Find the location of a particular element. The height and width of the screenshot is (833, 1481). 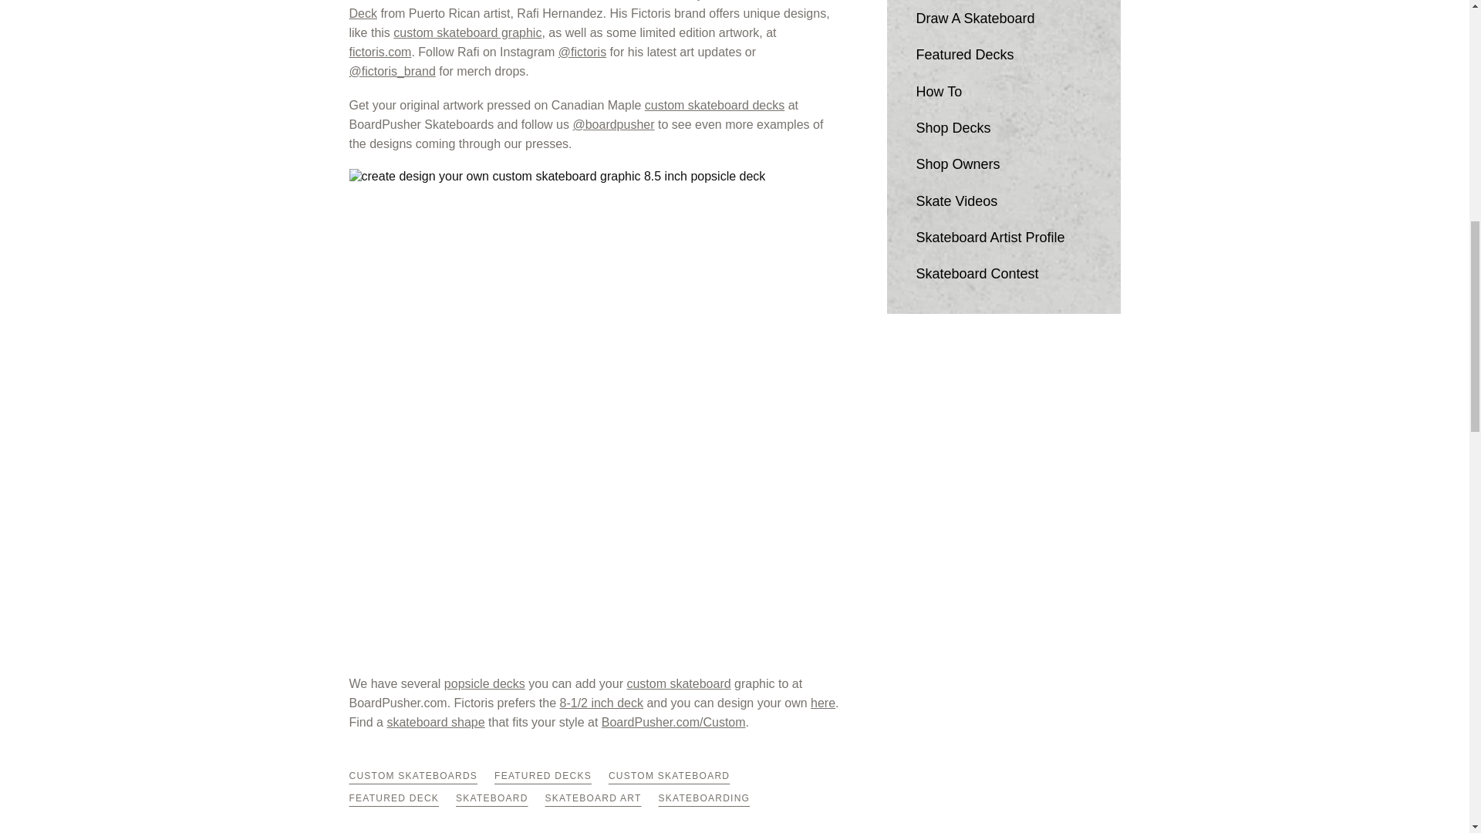

custom skateboard graphic is located at coordinates (467, 32).